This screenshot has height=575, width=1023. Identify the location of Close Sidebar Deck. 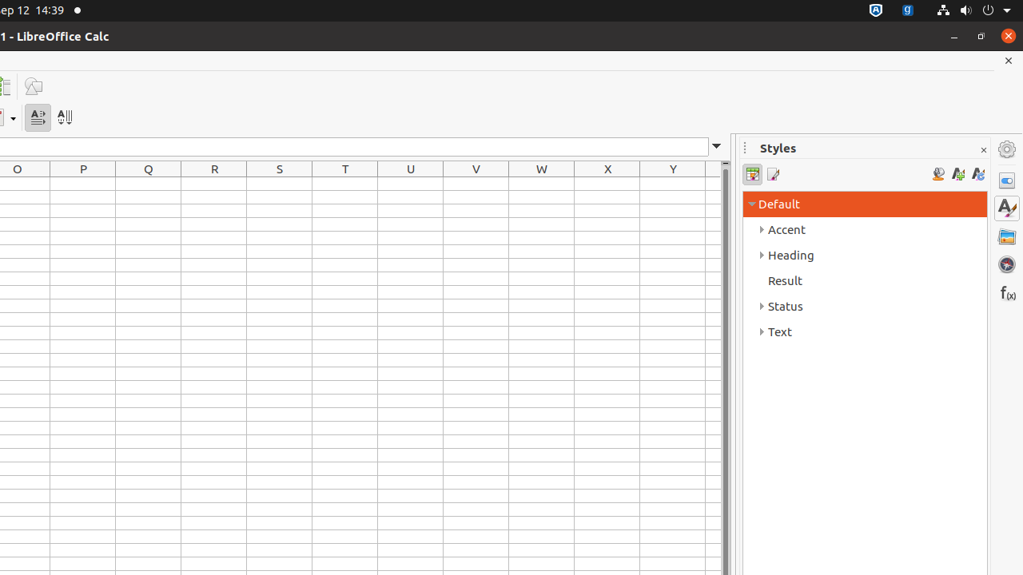
(983, 150).